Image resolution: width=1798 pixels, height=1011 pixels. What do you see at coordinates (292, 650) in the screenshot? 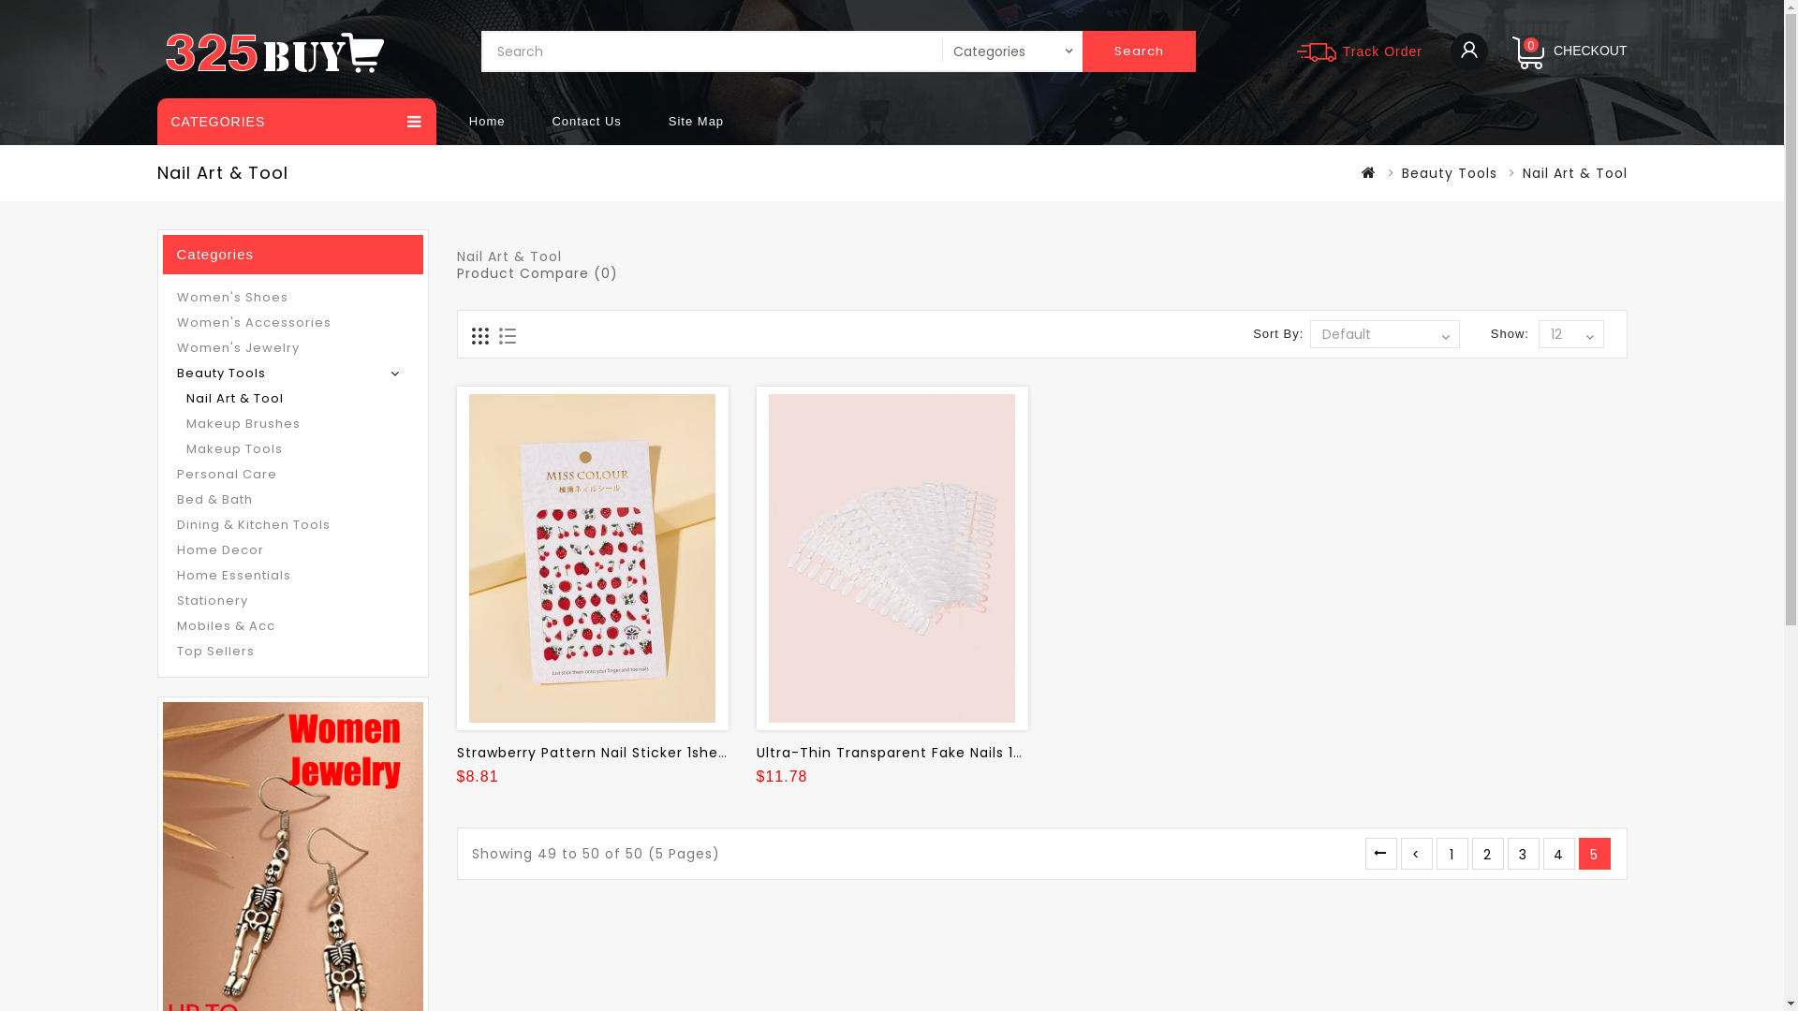
I see `Top Sellers` at bounding box center [292, 650].